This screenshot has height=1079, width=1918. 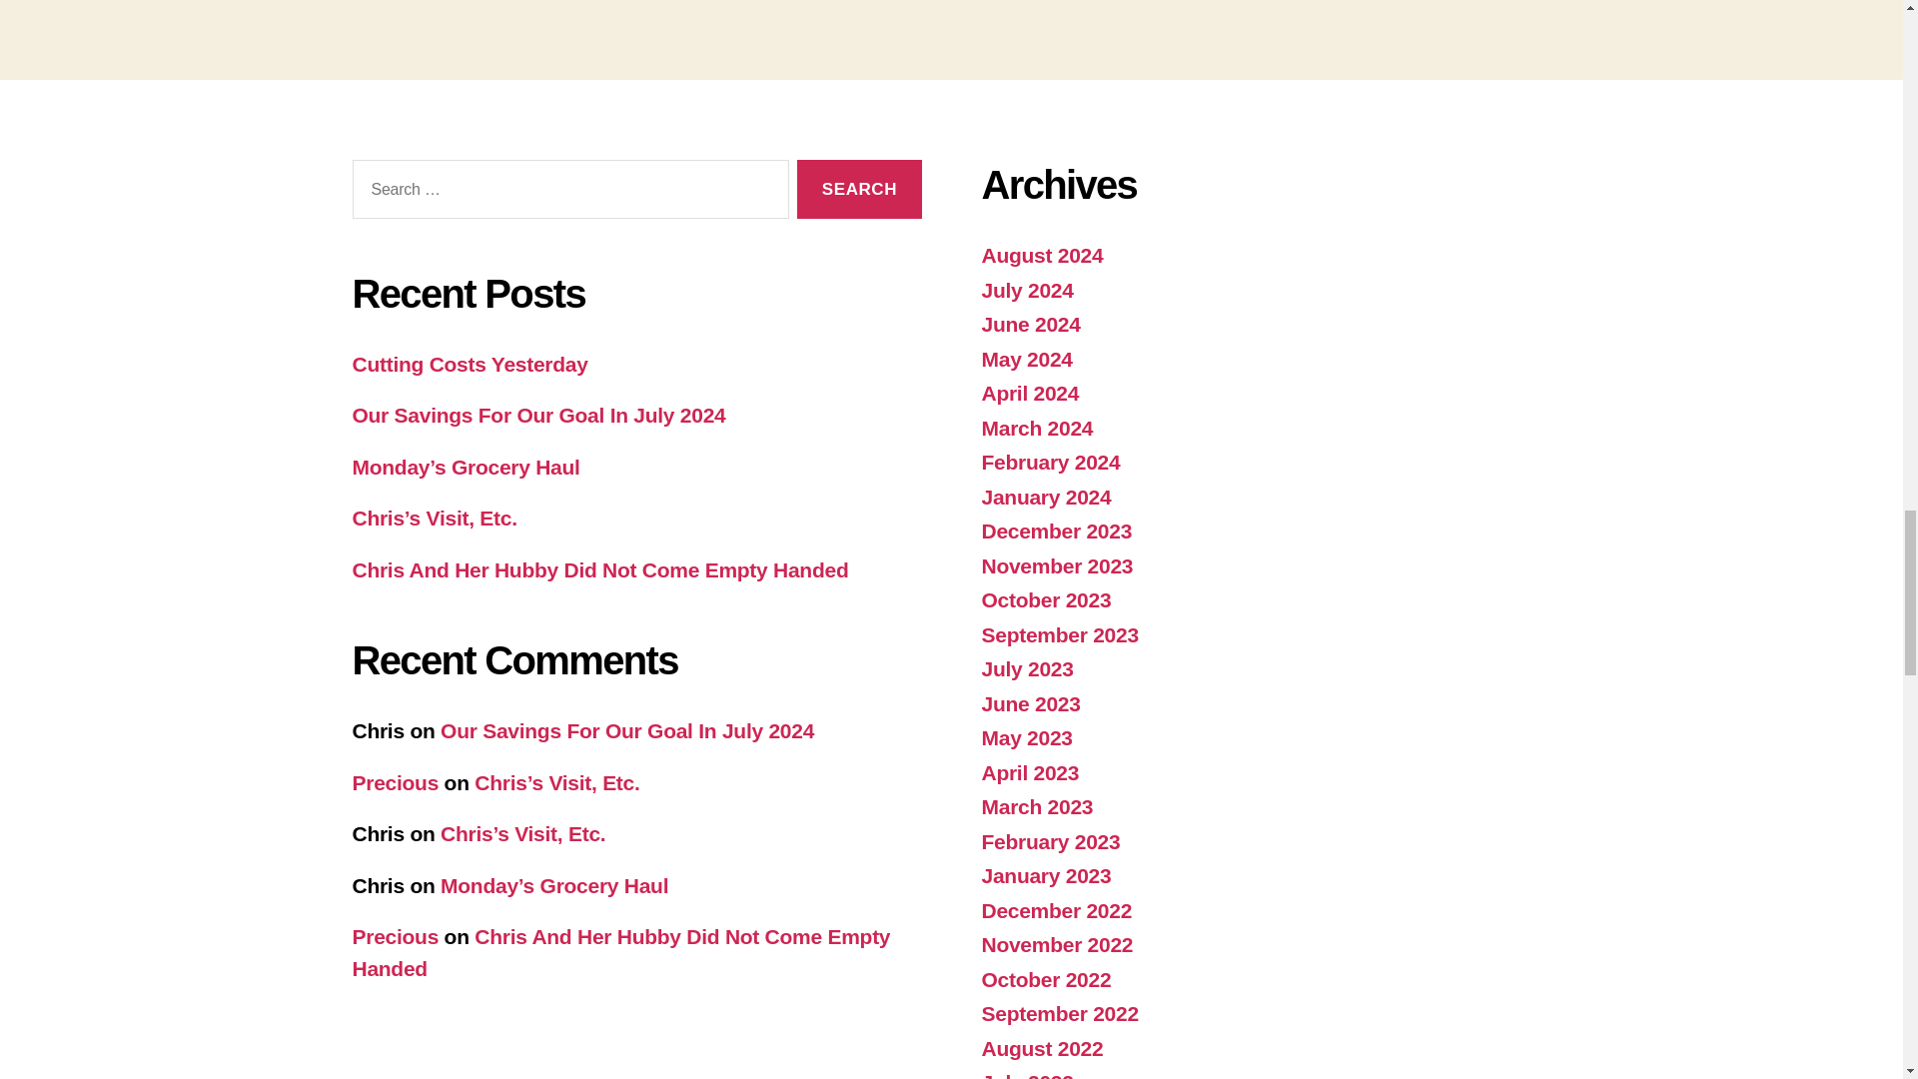 I want to click on Our Savings For Our Goal In July 2024, so click(x=537, y=414).